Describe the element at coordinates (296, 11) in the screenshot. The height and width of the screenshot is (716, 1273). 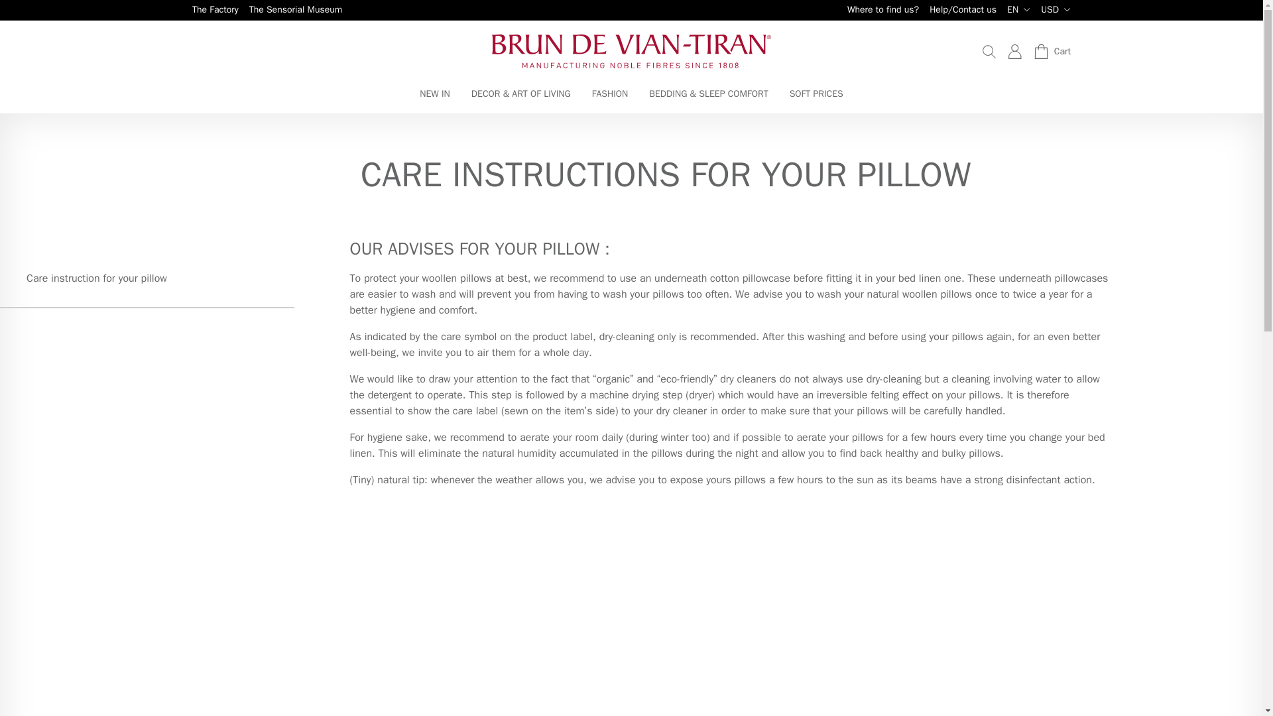
I see `The Sensorial Museum` at that location.